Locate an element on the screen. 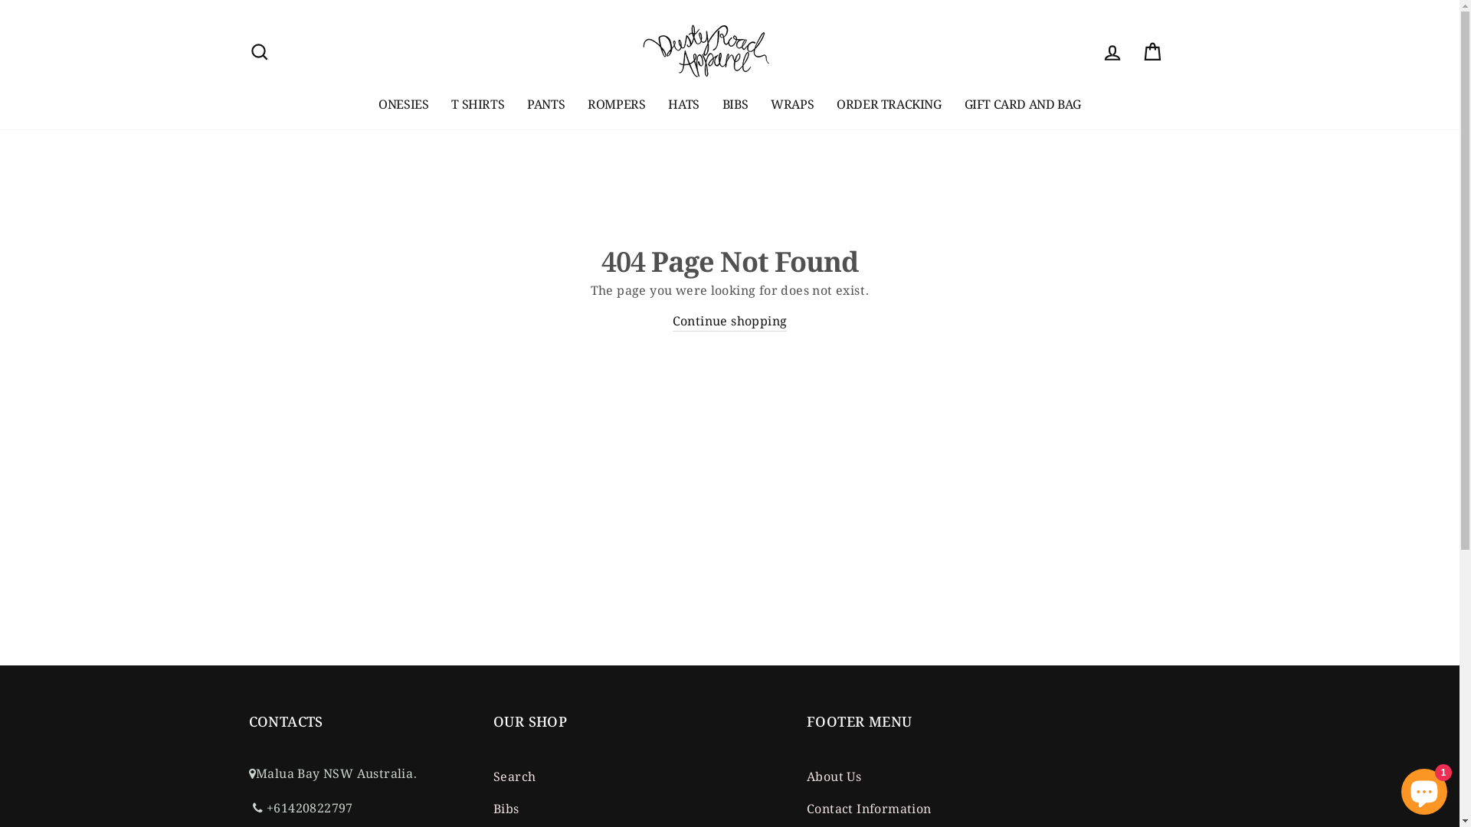 This screenshot has width=1471, height=827. SEARCH is located at coordinates (259, 52).